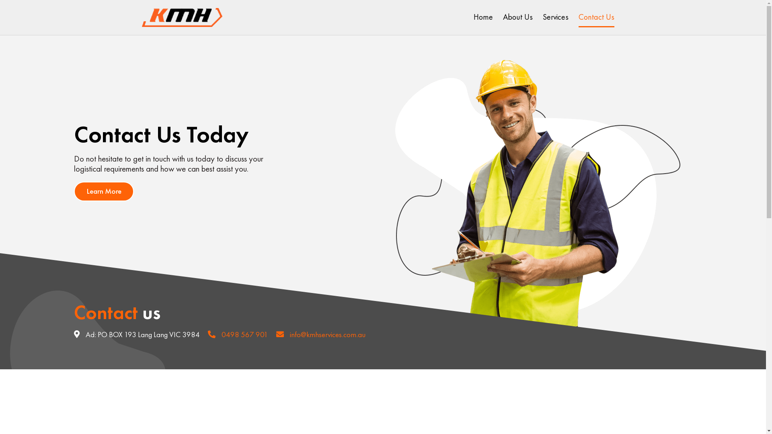 The width and height of the screenshot is (772, 434). What do you see at coordinates (556, 17) in the screenshot?
I see `Services` at bounding box center [556, 17].